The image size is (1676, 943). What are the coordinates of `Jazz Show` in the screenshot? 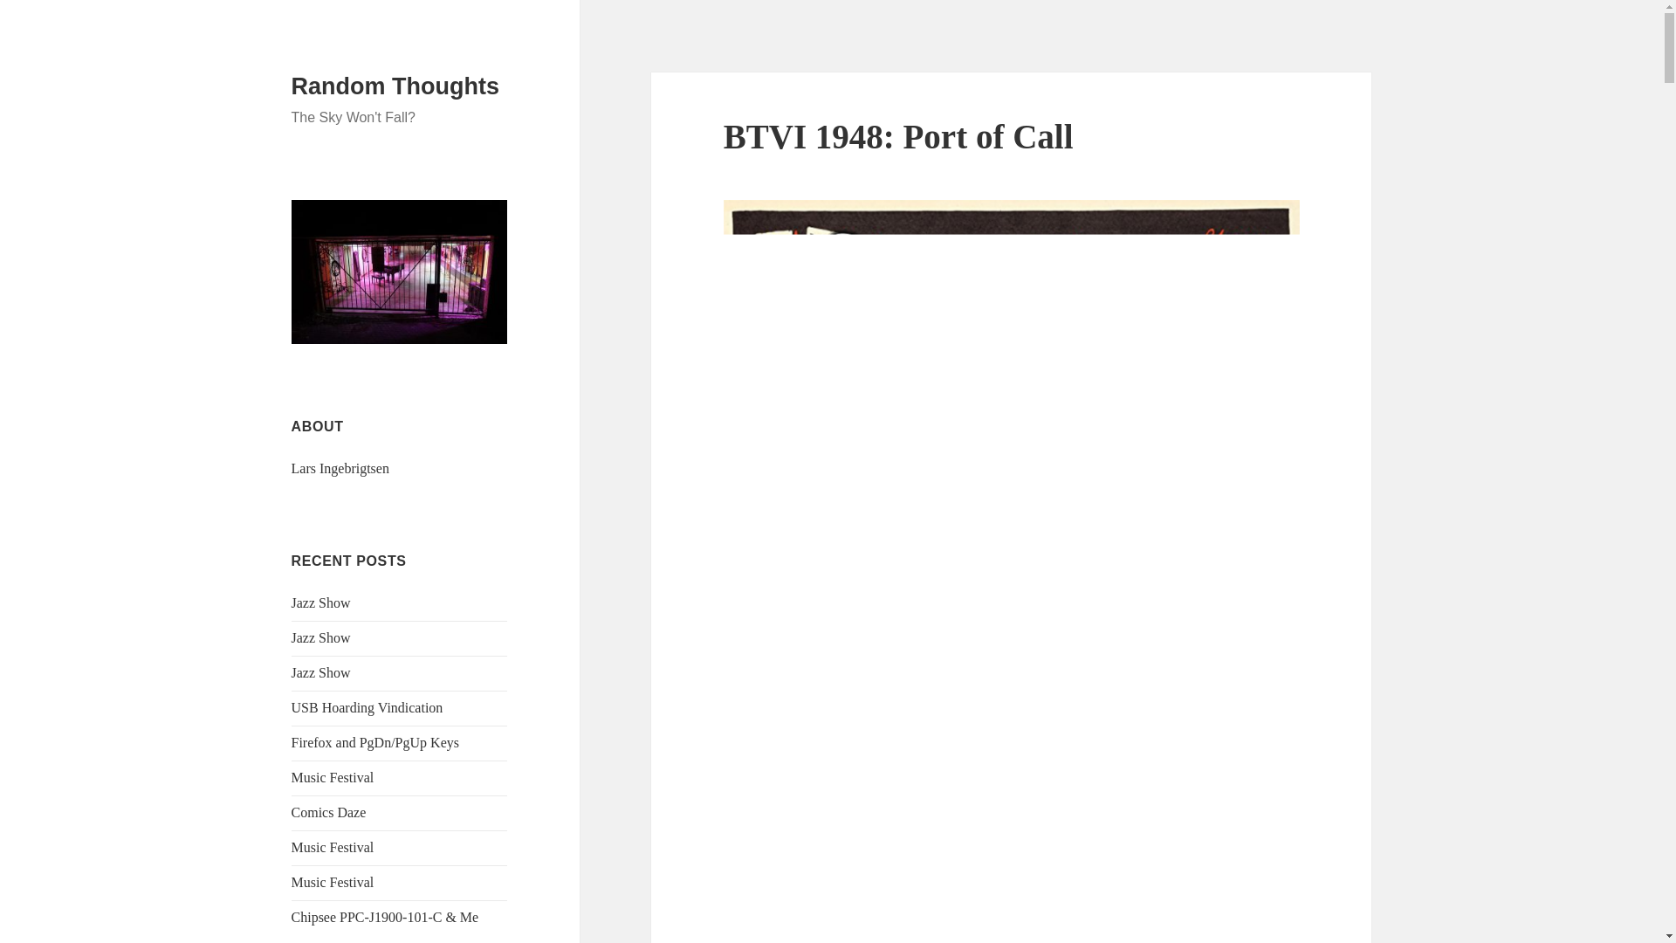 It's located at (321, 602).